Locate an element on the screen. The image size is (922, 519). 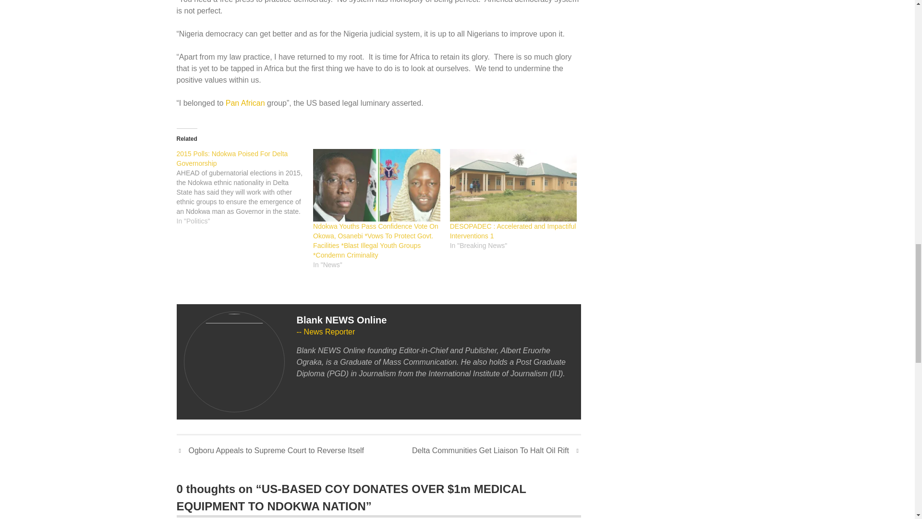
2015 Polls: Ndokwa Poised For Delta Governorship is located at coordinates (245, 187).